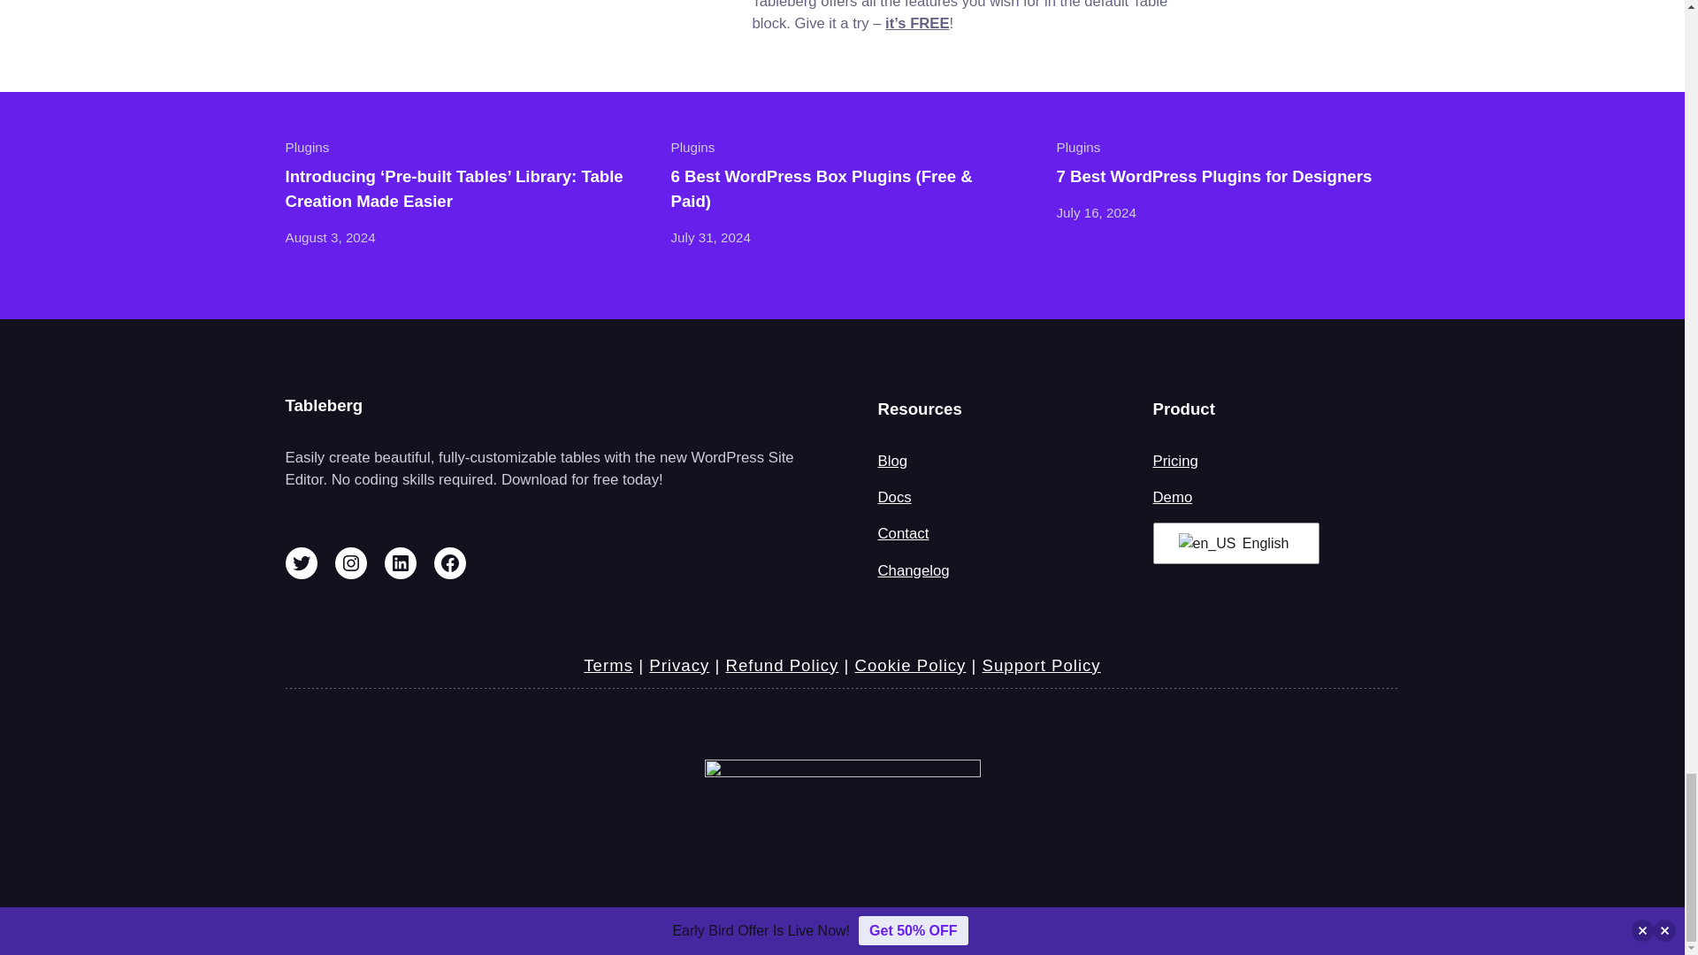  Describe the element at coordinates (350, 562) in the screenshot. I see `Instagram` at that location.